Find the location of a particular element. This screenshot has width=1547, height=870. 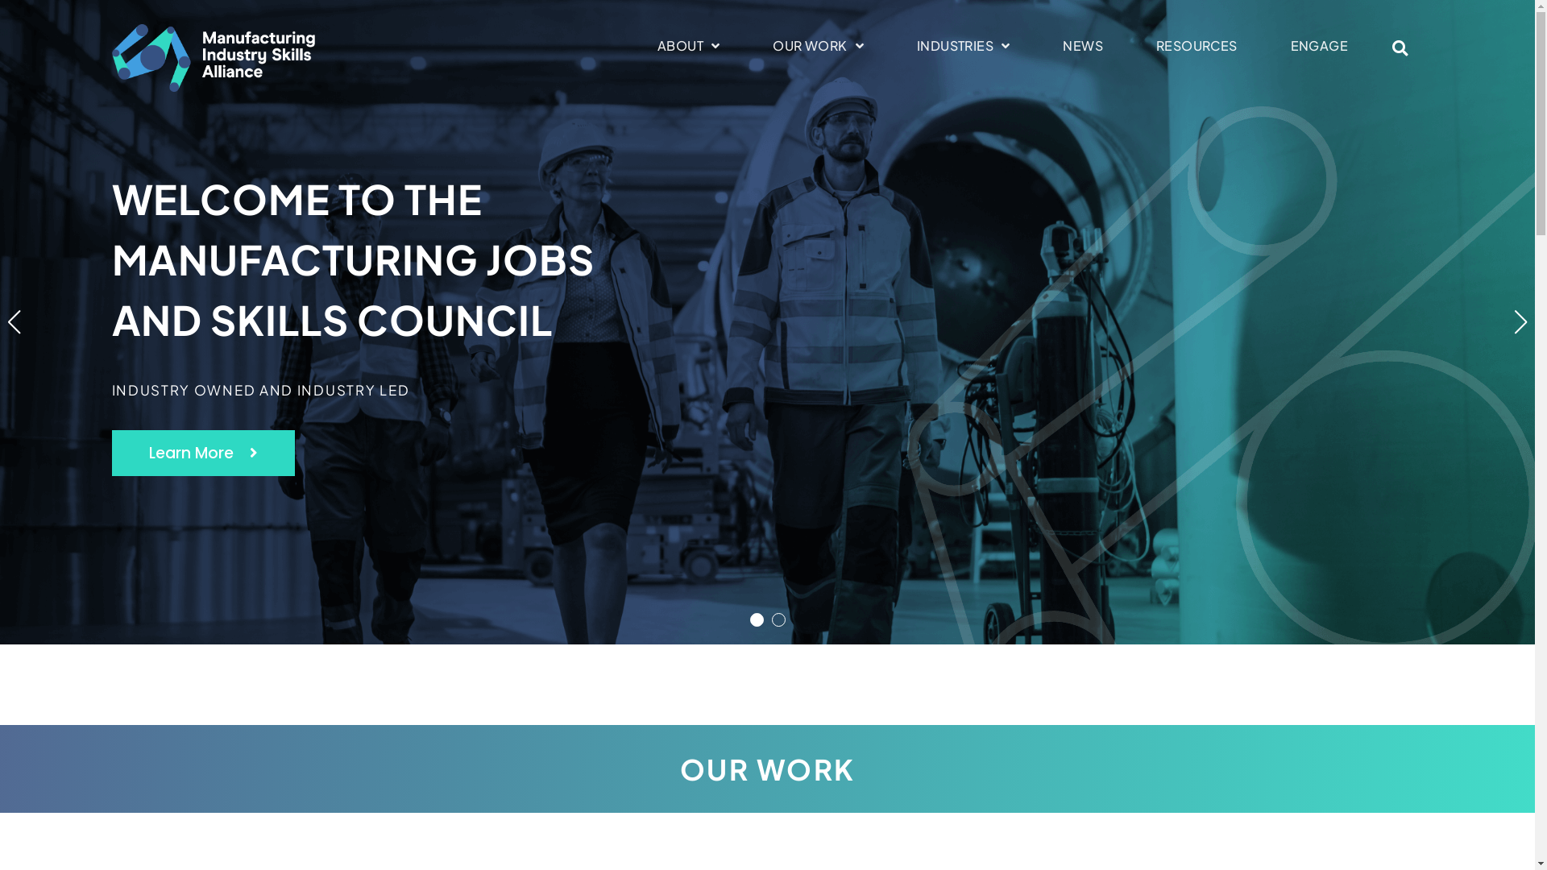

OUR WORK is located at coordinates (819, 46).